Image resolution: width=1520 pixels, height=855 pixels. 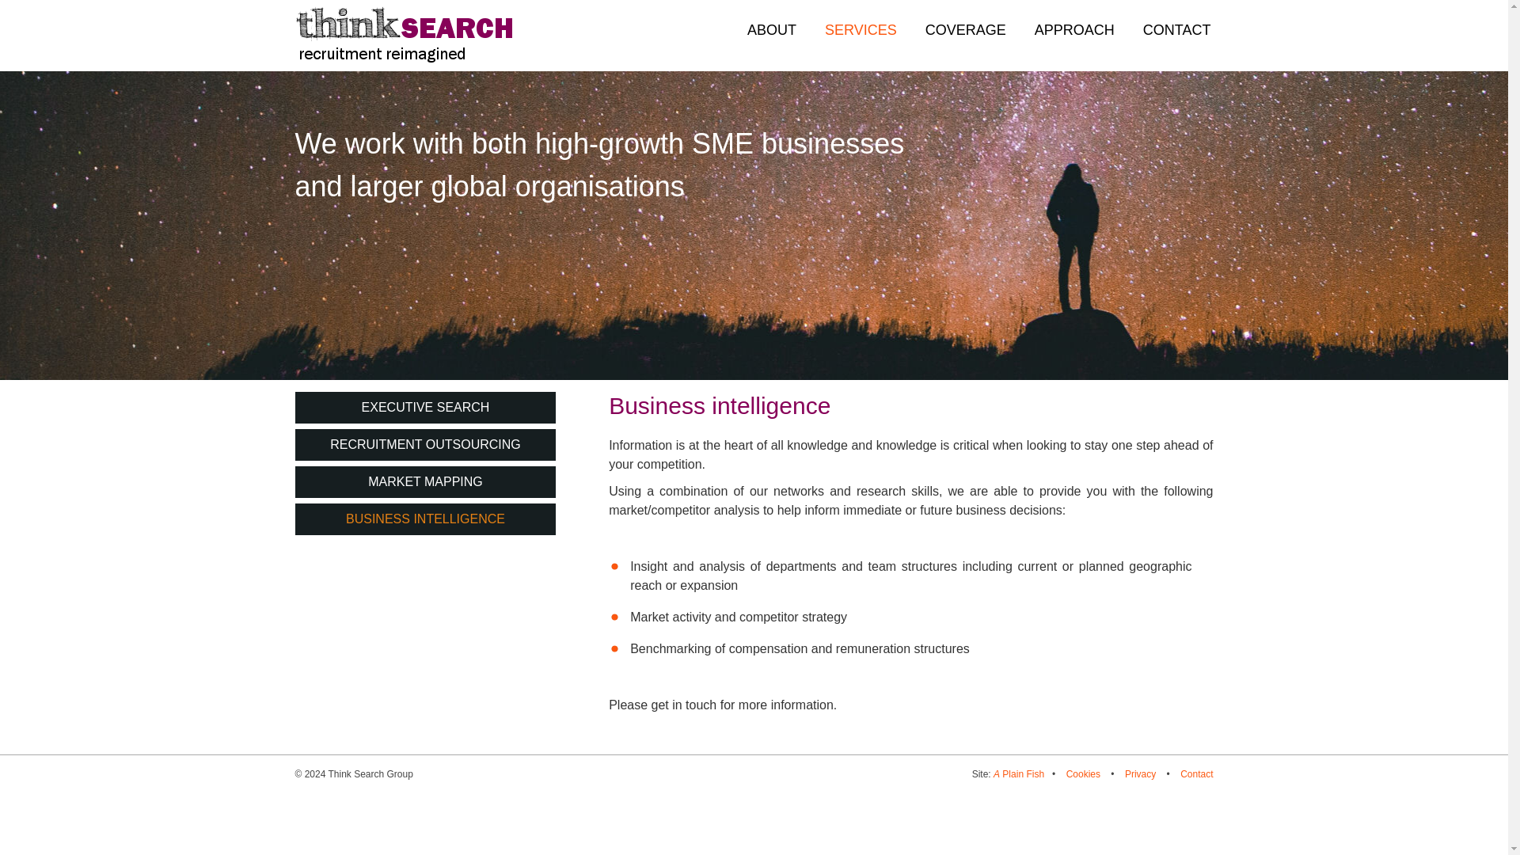 I want to click on Cookies, so click(x=1083, y=773).